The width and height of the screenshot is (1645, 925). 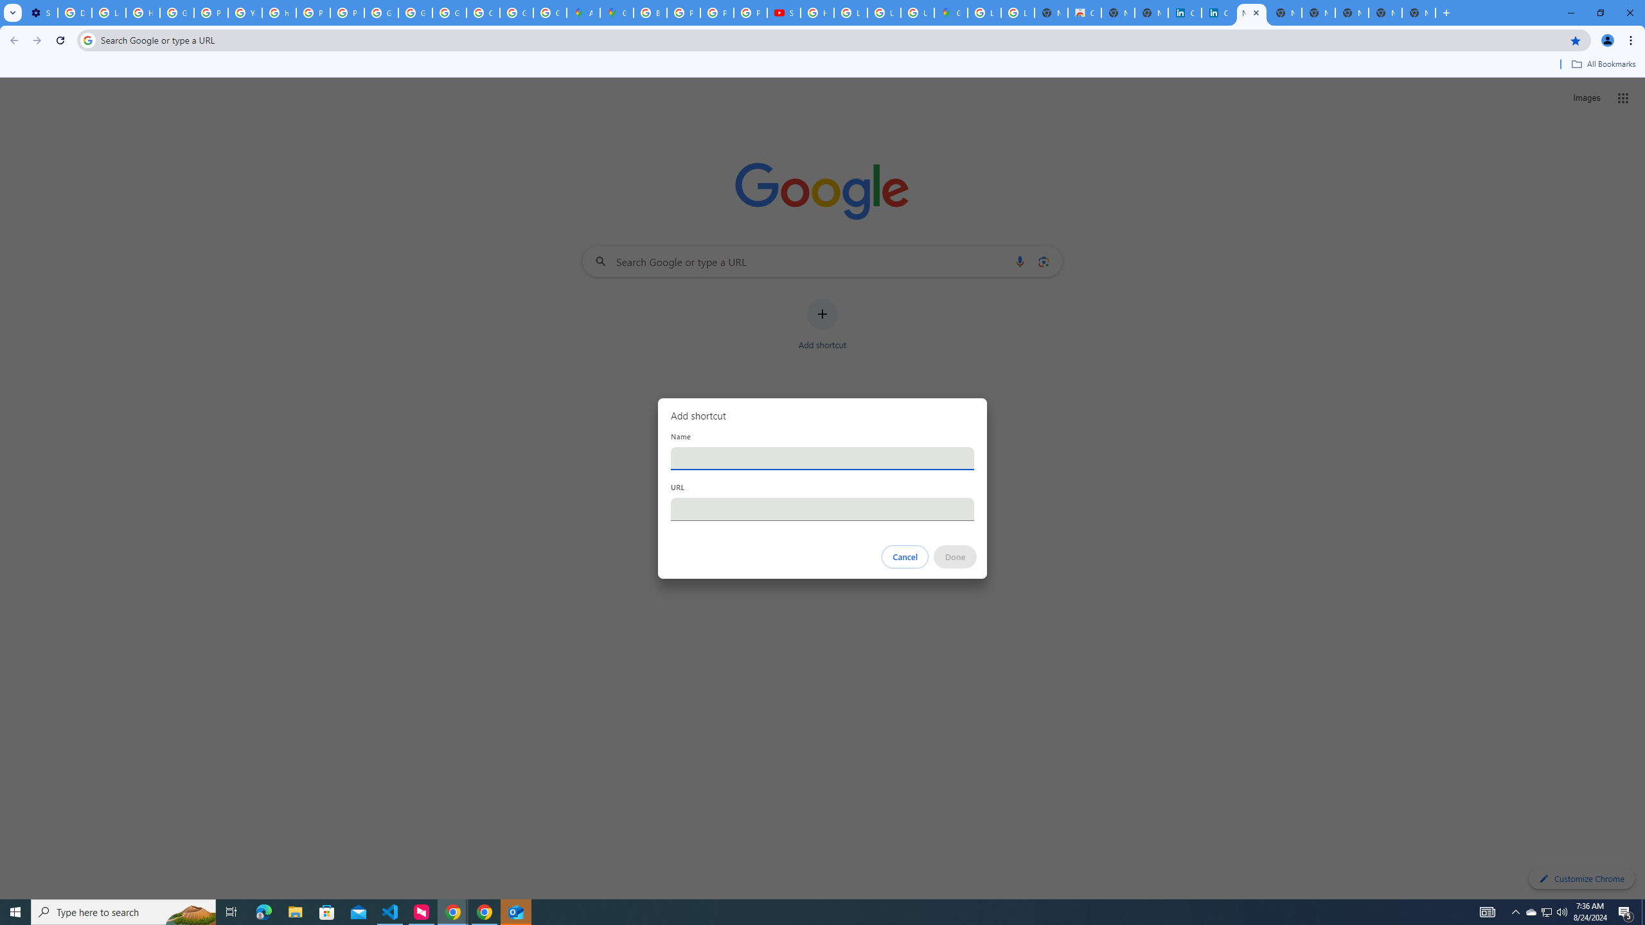 I want to click on Cancel, so click(x=905, y=557).